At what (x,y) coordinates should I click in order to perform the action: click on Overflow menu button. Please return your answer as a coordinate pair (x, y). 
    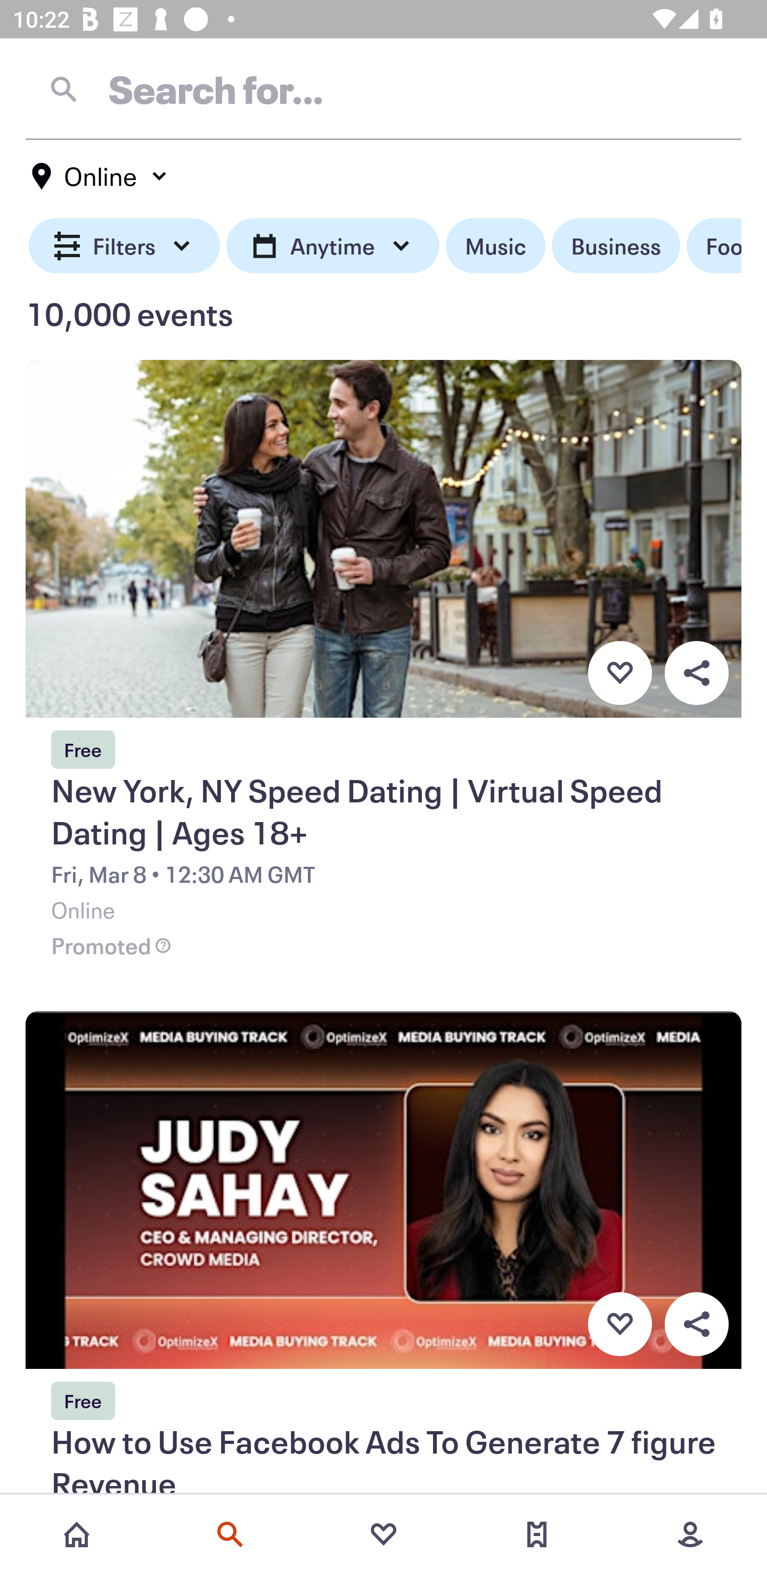
    Looking at the image, I should click on (696, 672).